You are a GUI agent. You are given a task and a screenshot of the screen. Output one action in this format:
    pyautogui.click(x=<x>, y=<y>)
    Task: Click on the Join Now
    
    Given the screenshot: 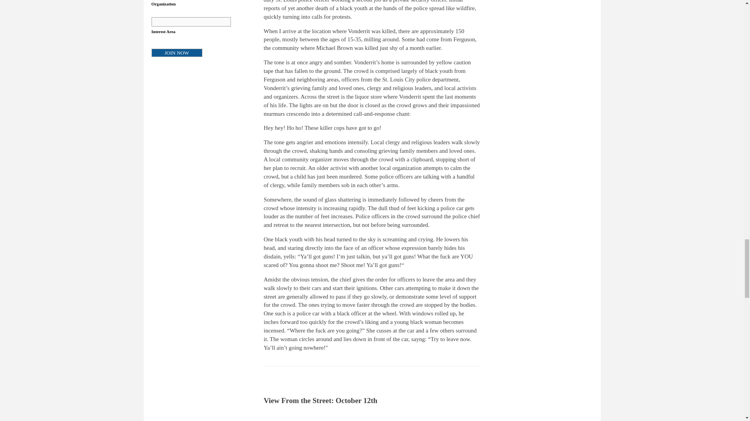 What is the action you would take?
    pyautogui.click(x=177, y=53)
    